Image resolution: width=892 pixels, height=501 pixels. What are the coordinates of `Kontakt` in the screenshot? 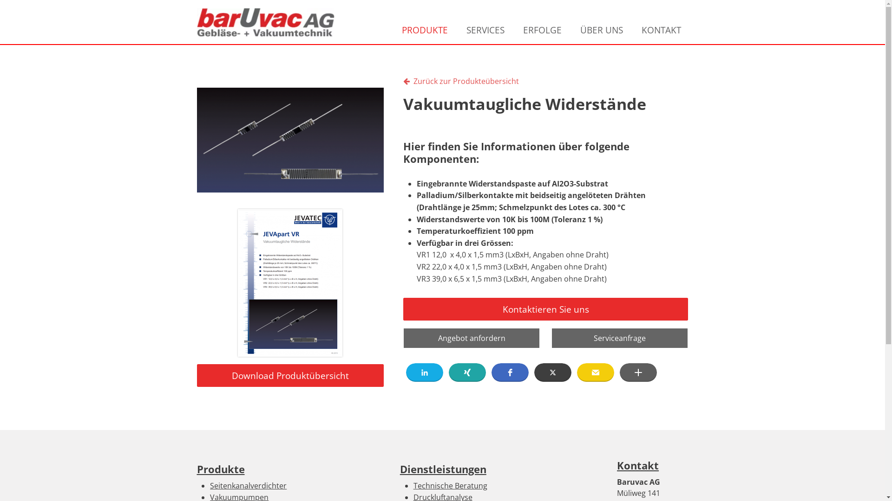 It's located at (638, 466).